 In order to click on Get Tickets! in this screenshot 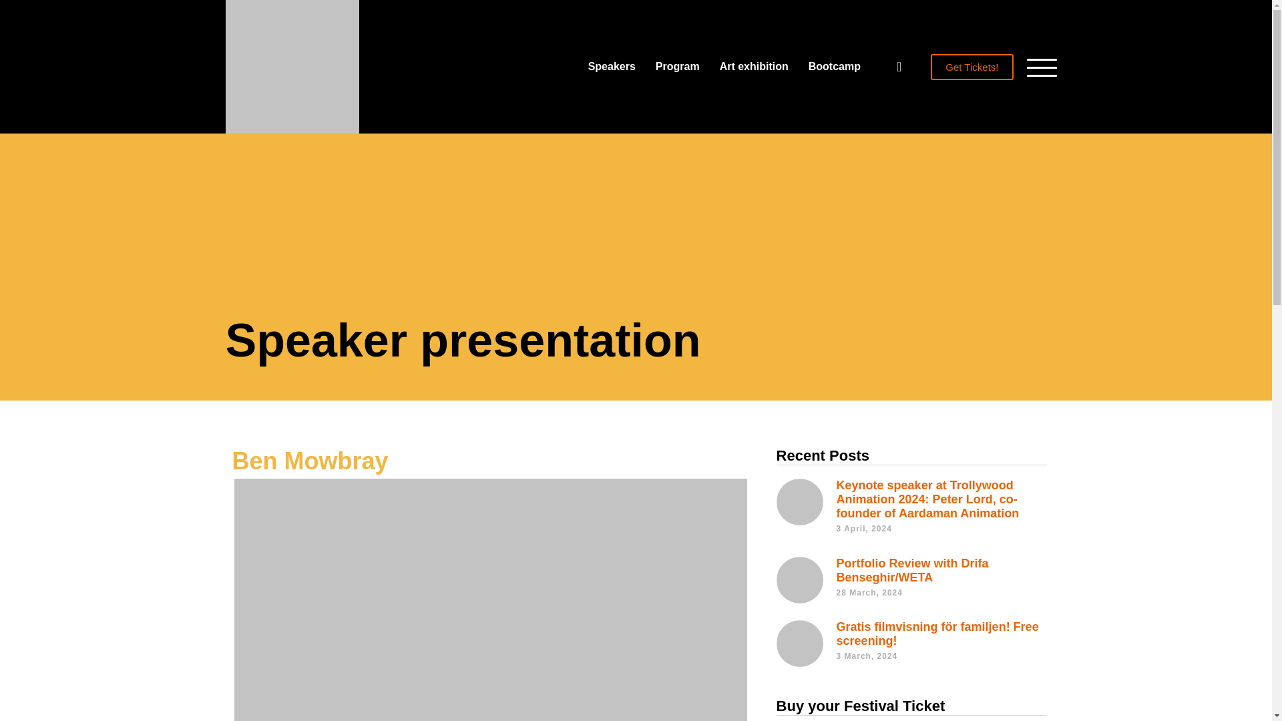, I will do `click(971, 65)`.